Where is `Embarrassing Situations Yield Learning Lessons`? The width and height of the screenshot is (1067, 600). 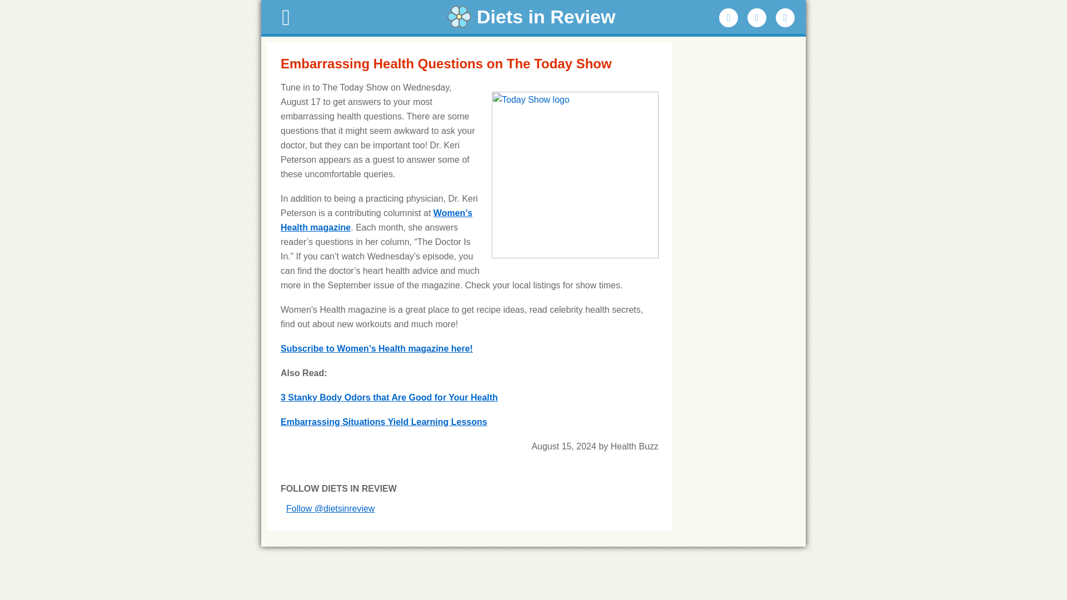
Embarrassing Situations Yield Learning Lessons is located at coordinates (383, 421).